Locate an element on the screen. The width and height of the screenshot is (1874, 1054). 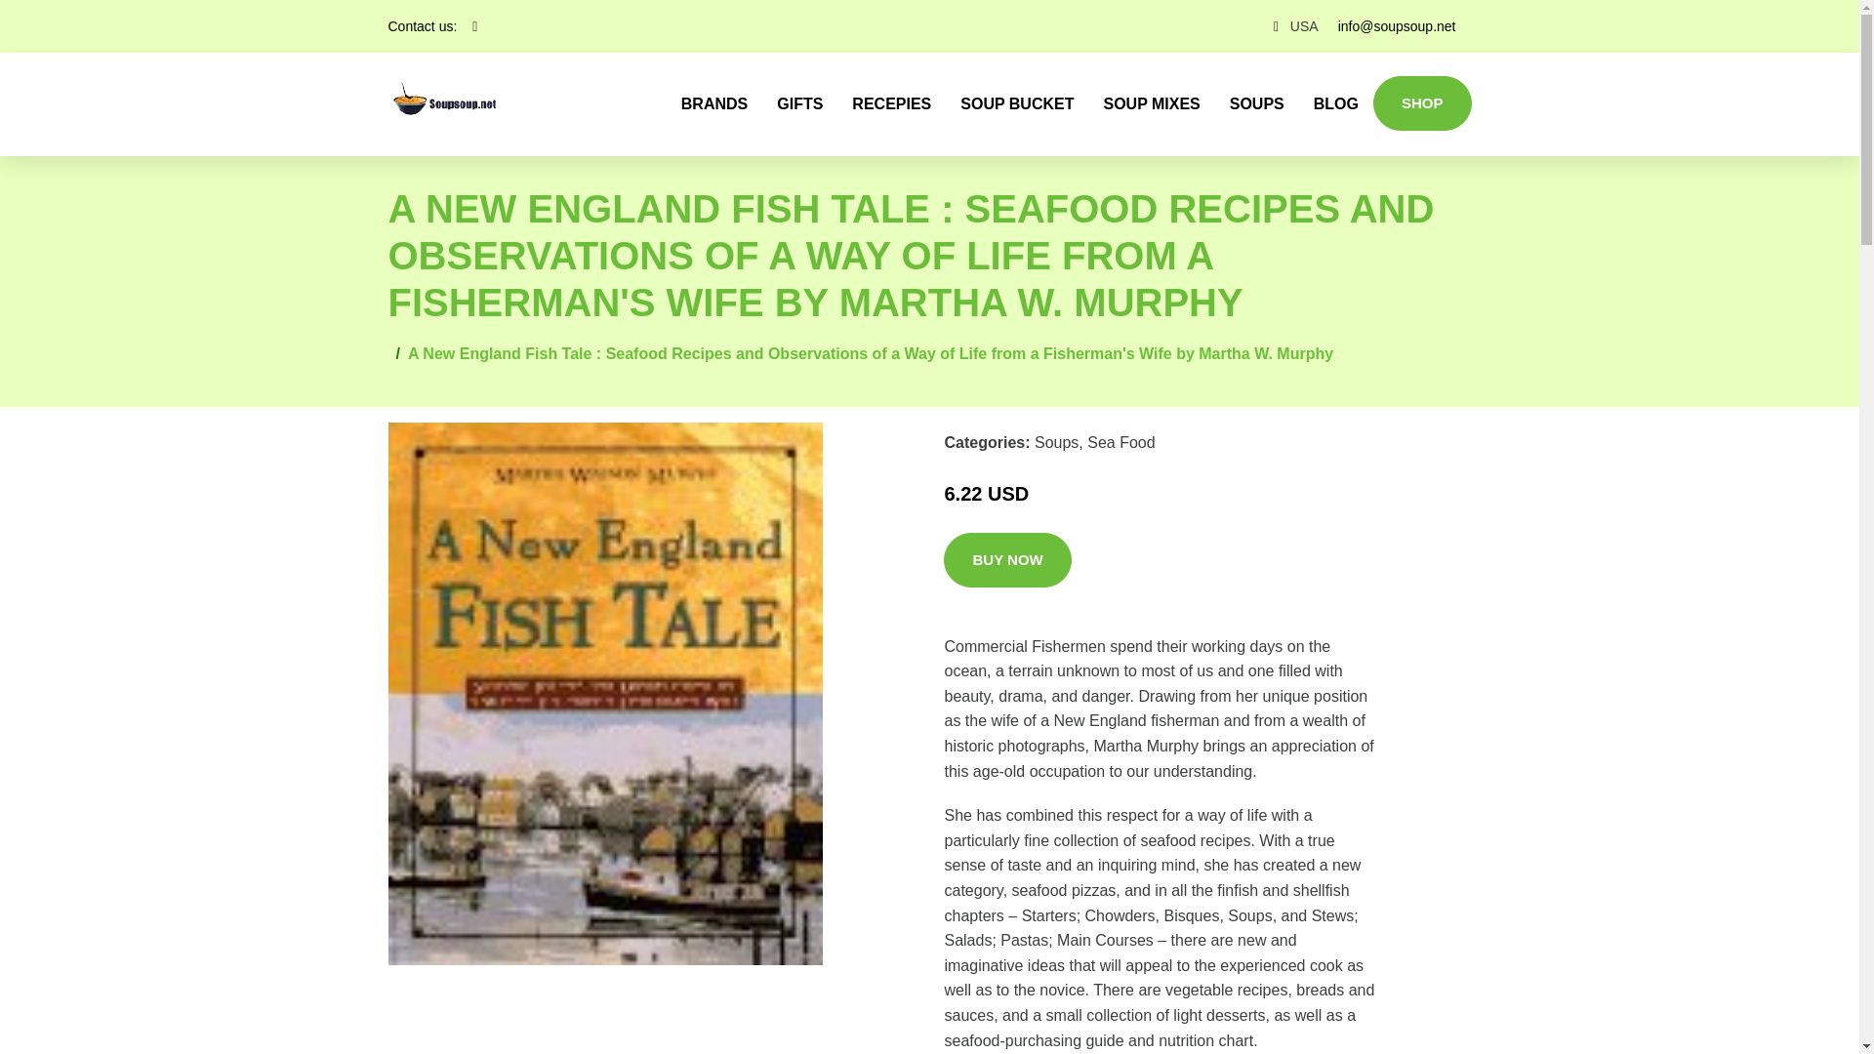
SHOP is located at coordinates (1422, 102).